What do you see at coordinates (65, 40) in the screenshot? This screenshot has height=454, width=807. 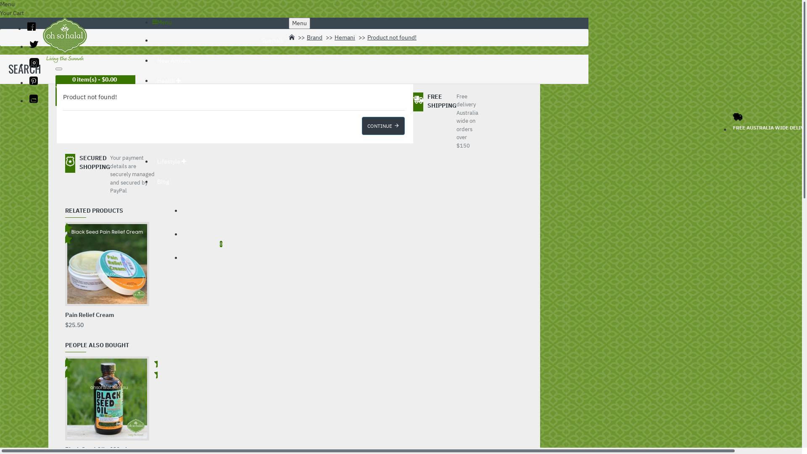 I see `Oh So Halal` at bounding box center [65, 40].